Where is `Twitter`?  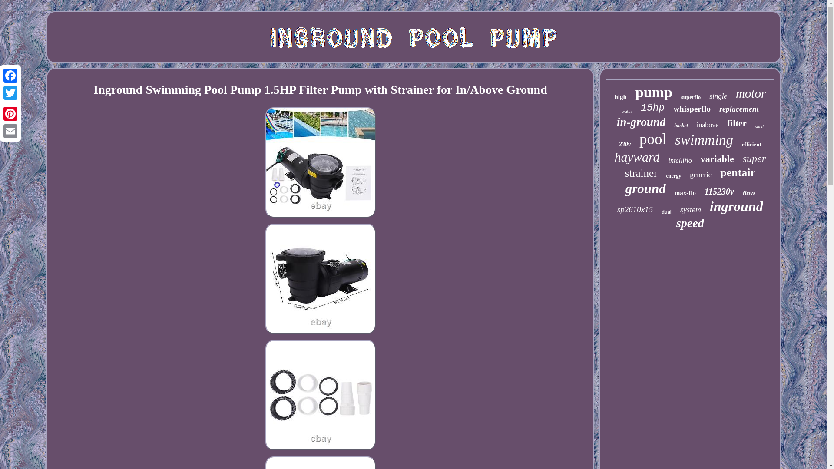
Twitter is located at coordinates (10, 93).